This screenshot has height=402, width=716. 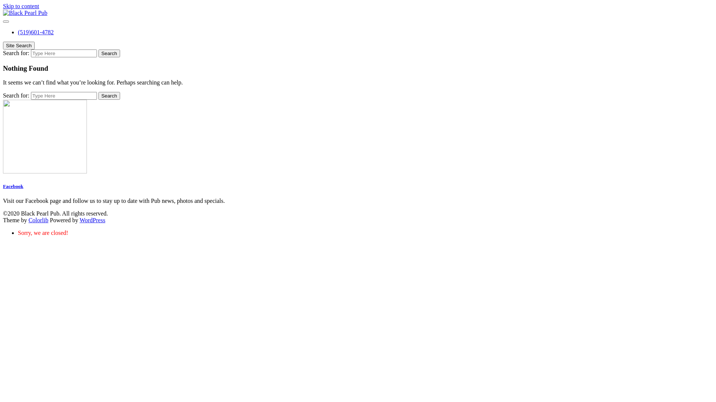 I want to click on WordPress, so click(x=92, y=220).